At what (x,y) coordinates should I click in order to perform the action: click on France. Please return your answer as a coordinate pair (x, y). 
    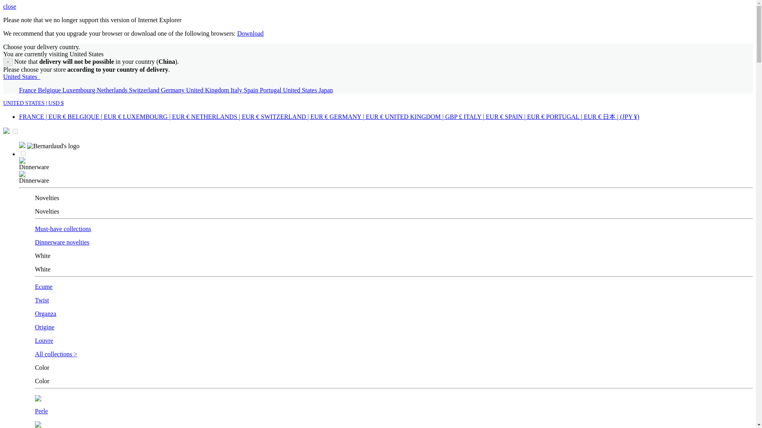
    Looking at the image, I should click on (29, 90).